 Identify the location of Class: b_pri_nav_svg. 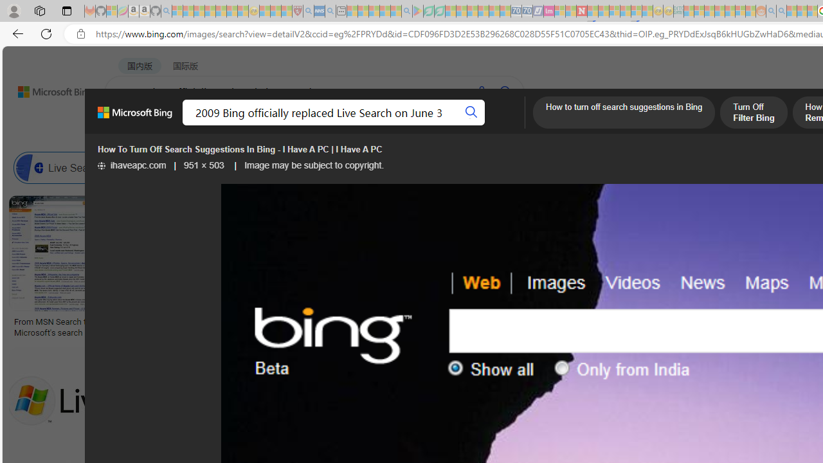
(272, 126).